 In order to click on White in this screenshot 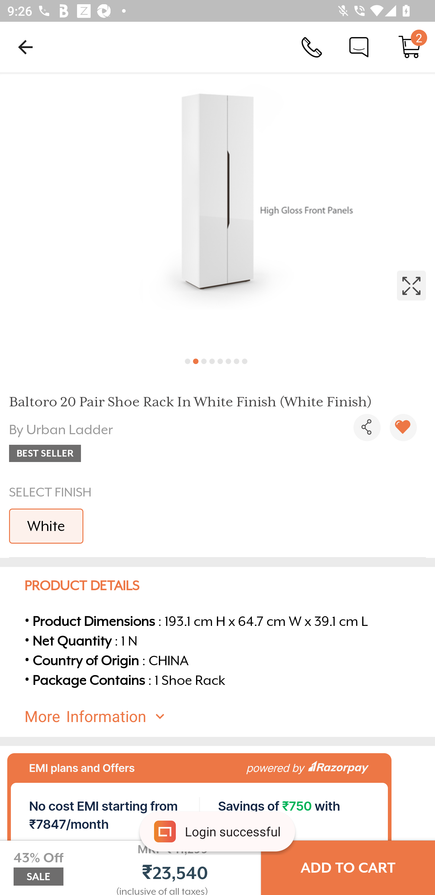, I will do `click(46, 526)`.